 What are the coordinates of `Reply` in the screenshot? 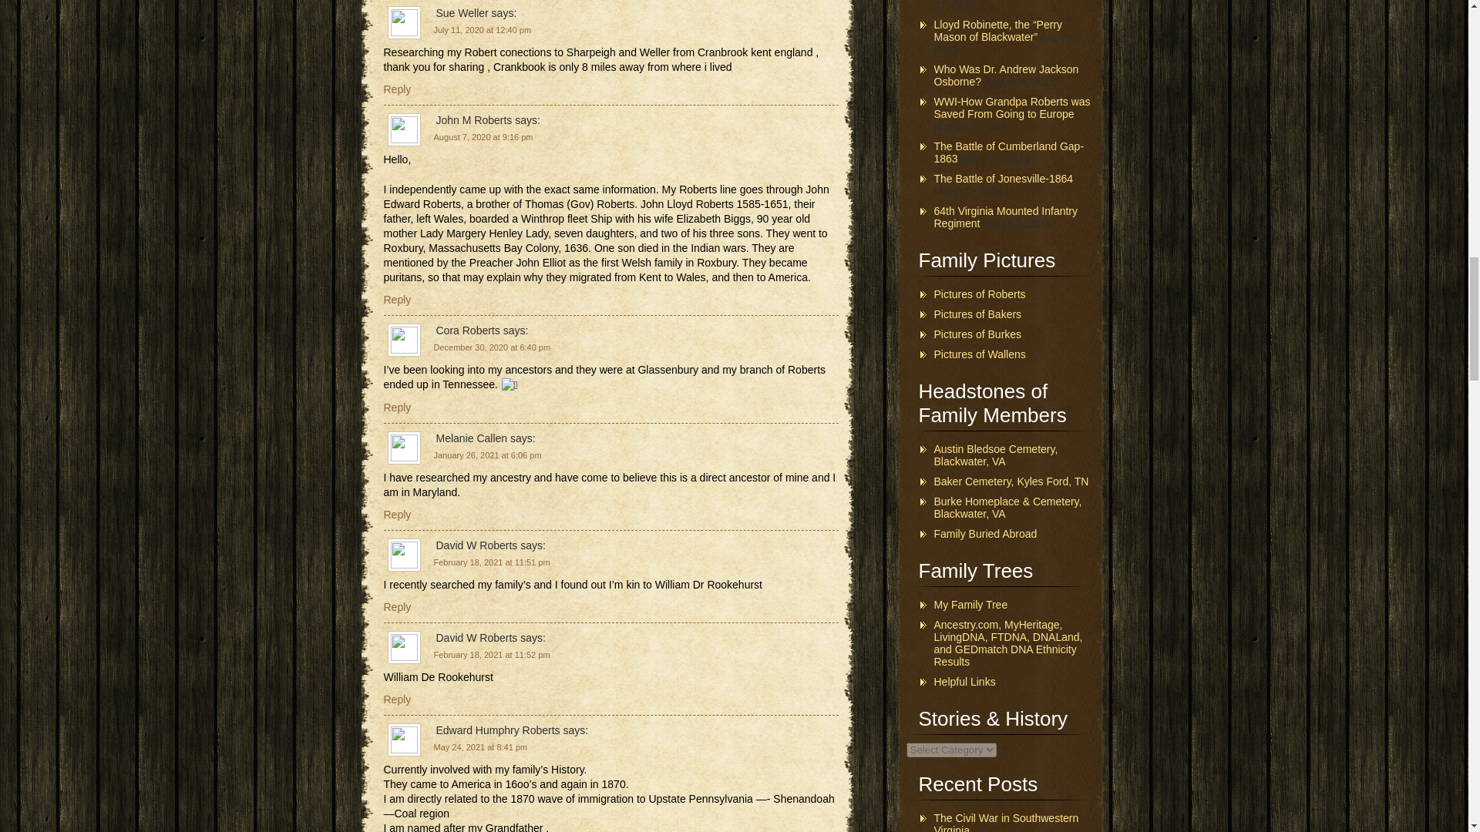 It's located at (397, 407).